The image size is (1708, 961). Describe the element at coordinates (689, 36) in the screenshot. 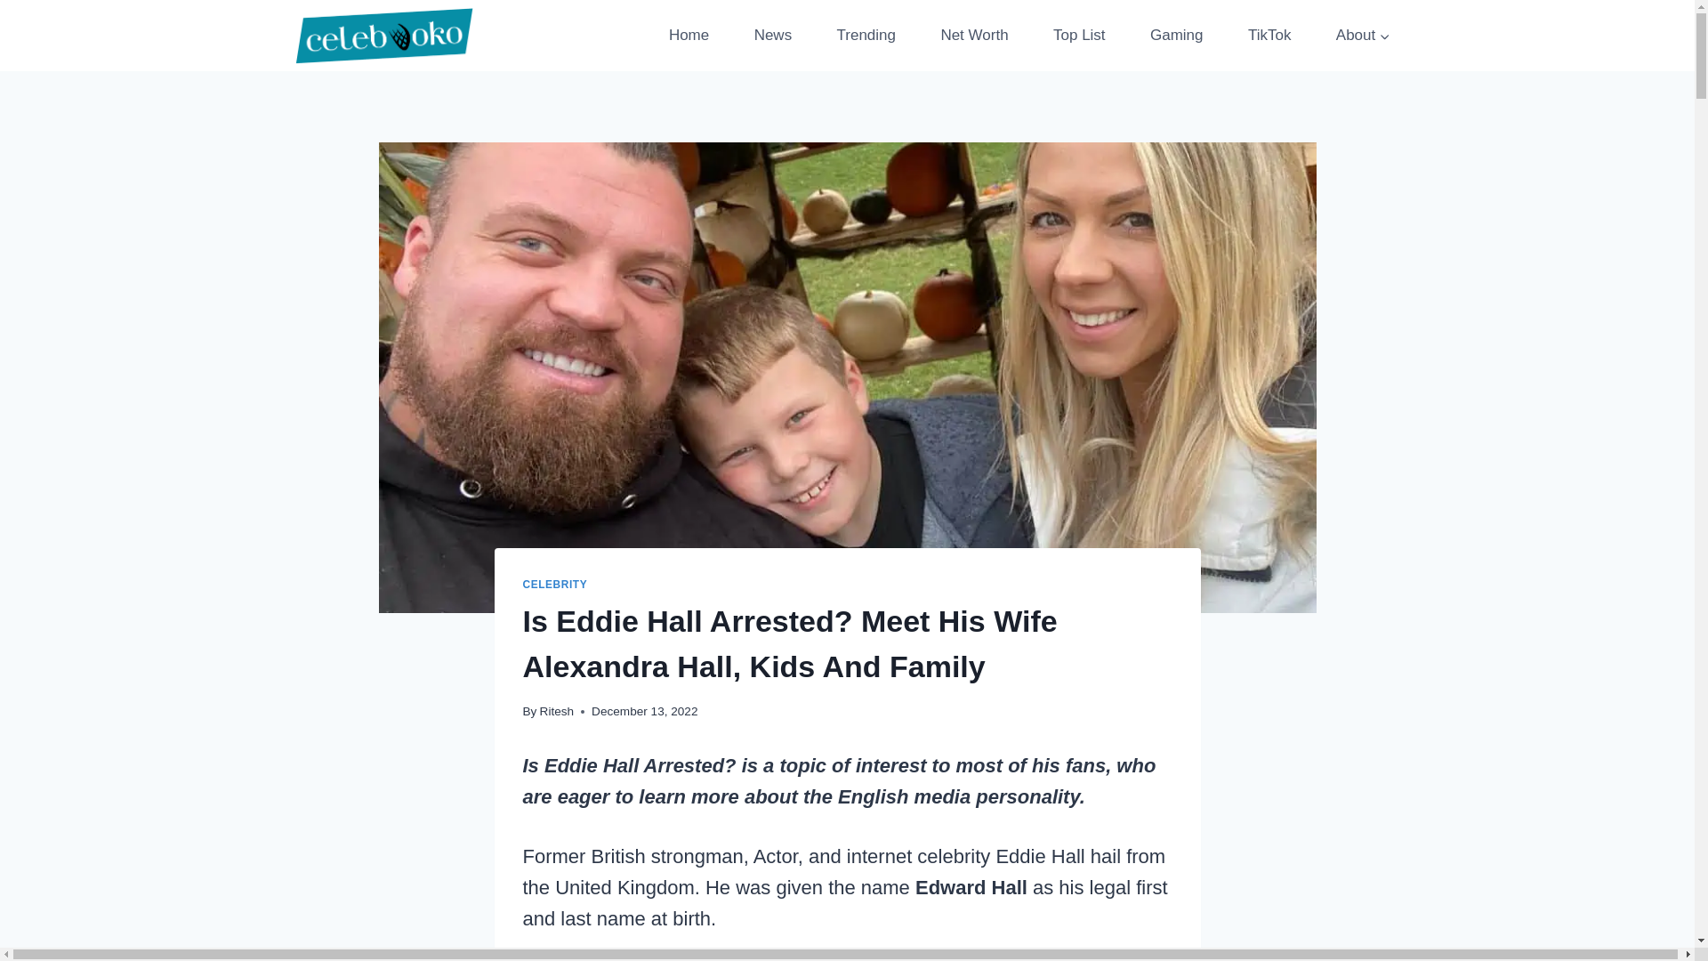

I see `Home` at that location.